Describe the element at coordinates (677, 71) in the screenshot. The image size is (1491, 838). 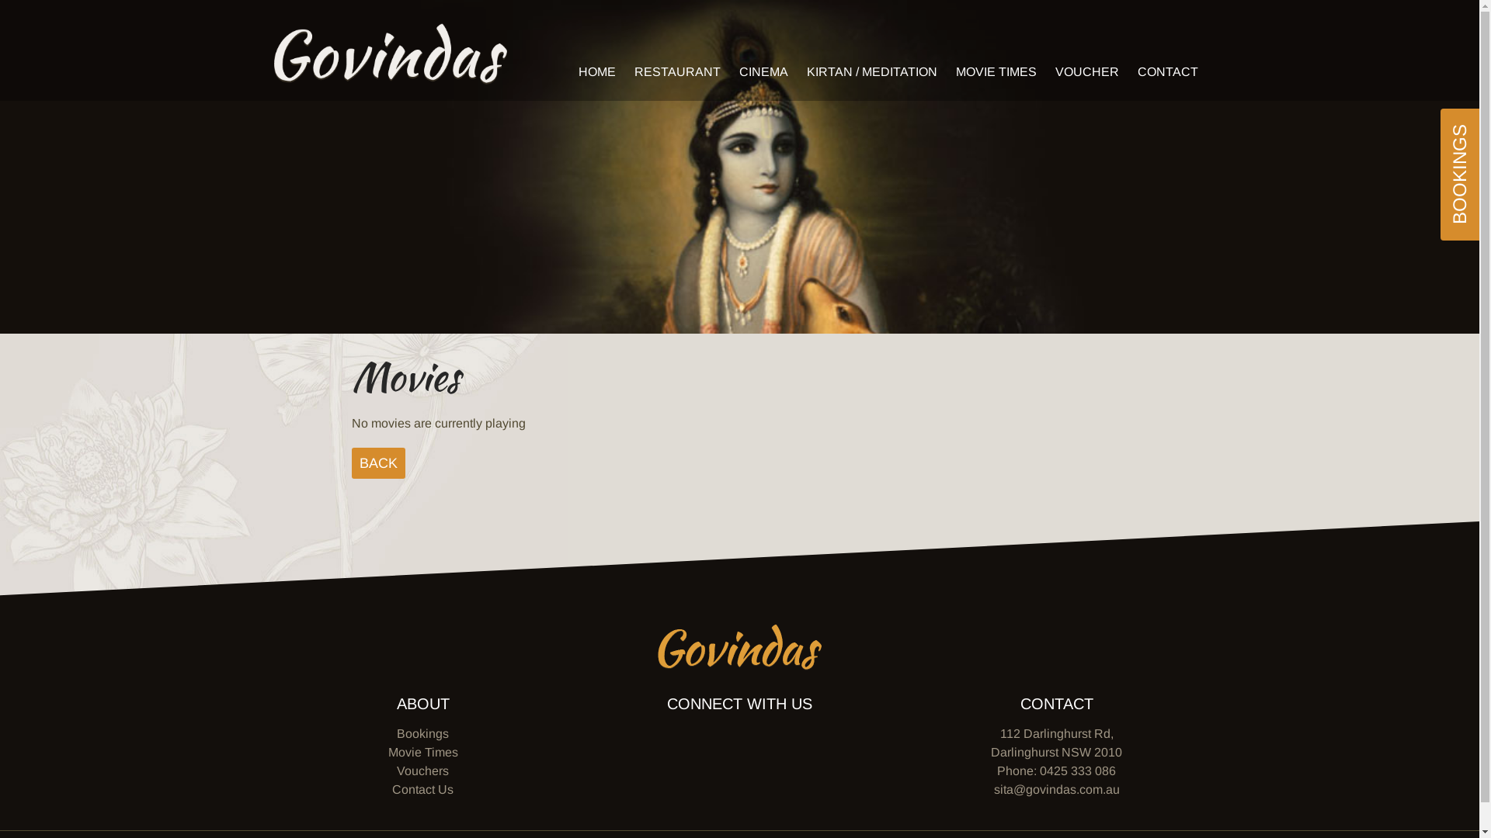
I see `RESTAURANT` at that location.